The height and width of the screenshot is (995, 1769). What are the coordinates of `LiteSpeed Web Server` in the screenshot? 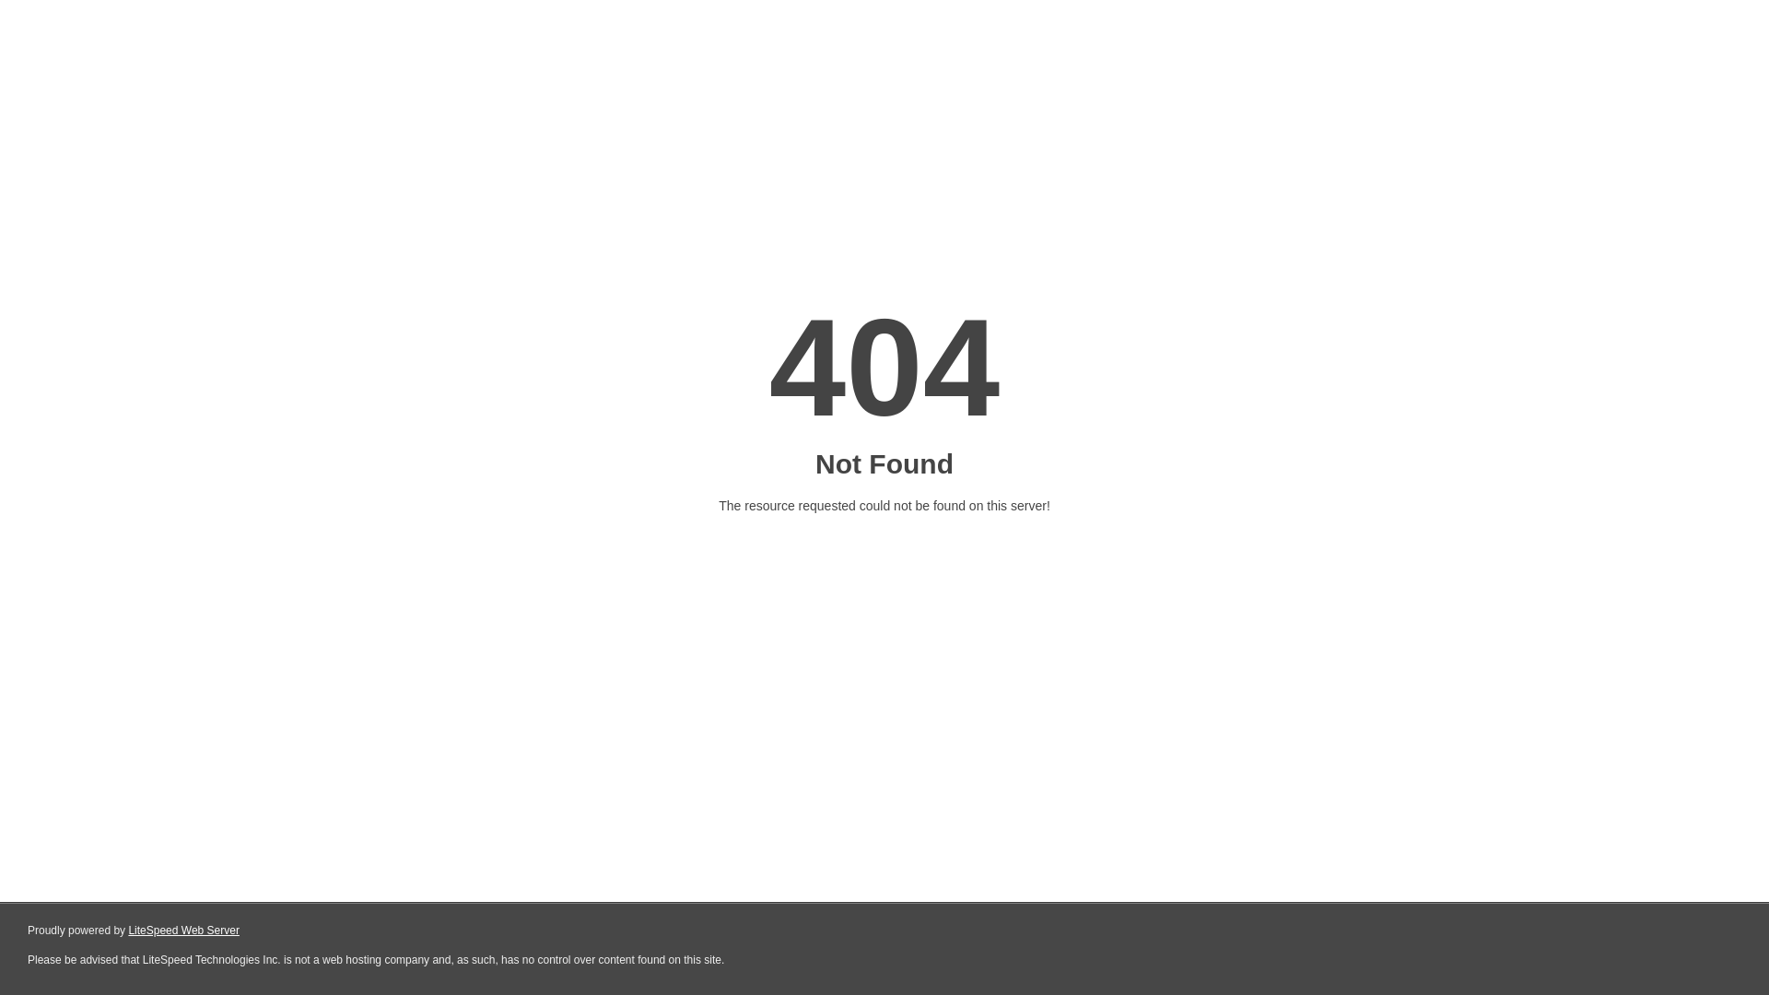 It's located at (184, 931).